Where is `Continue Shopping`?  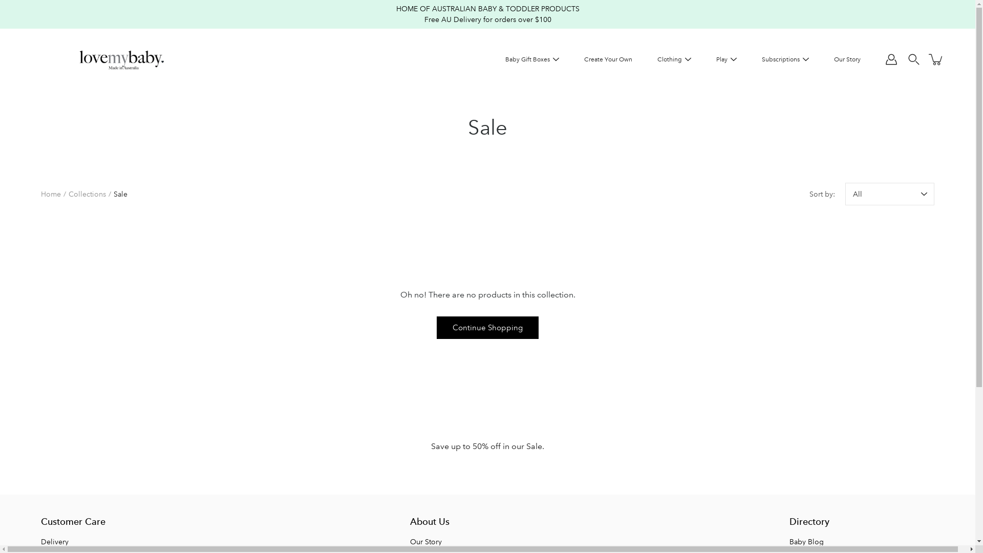
Continue Shopping is located at coordinates (487, 328).